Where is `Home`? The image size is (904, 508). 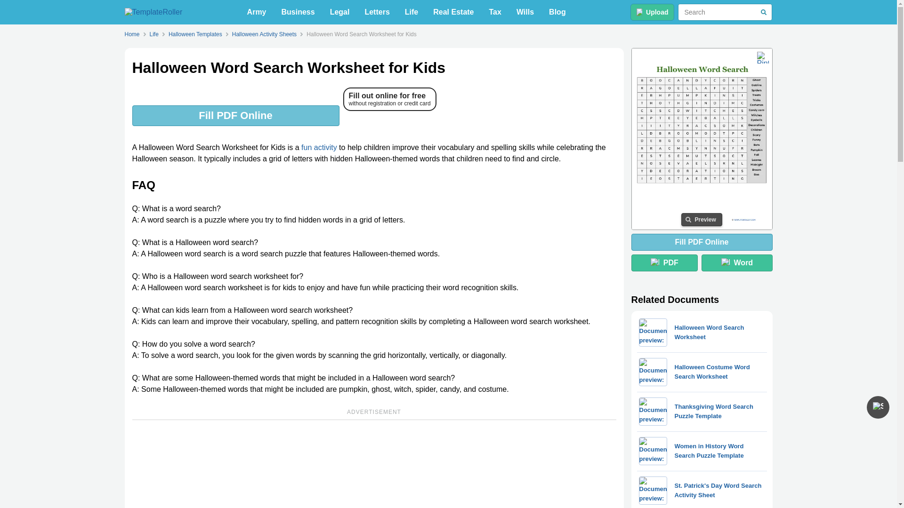
Home is located at coordinates (134, 34).